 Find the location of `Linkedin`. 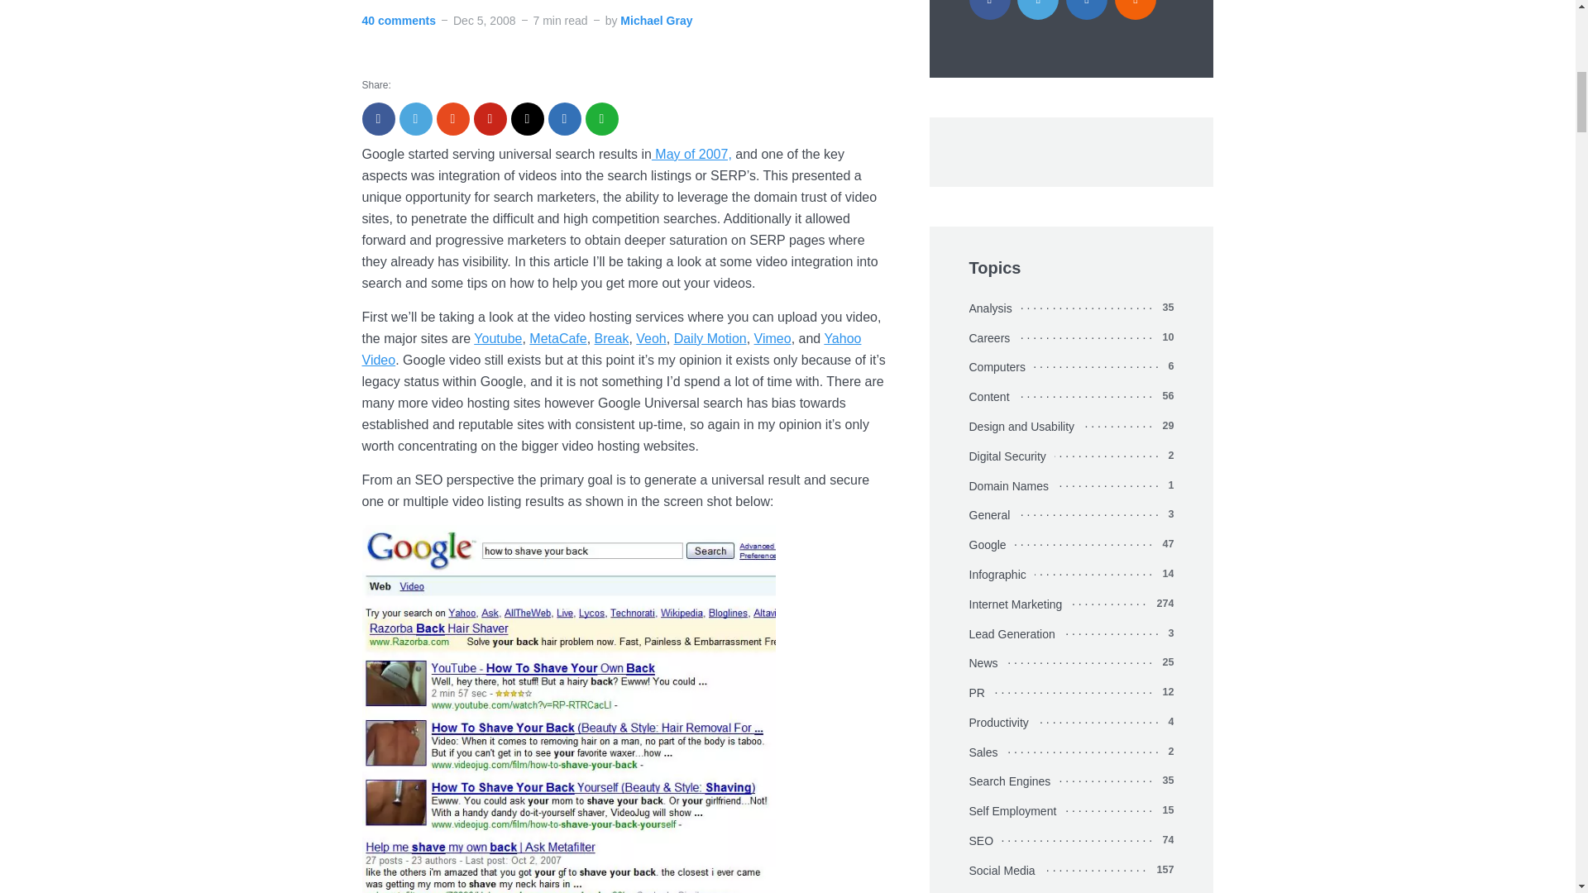

Linkedin is located at coordinates (1086, 10).